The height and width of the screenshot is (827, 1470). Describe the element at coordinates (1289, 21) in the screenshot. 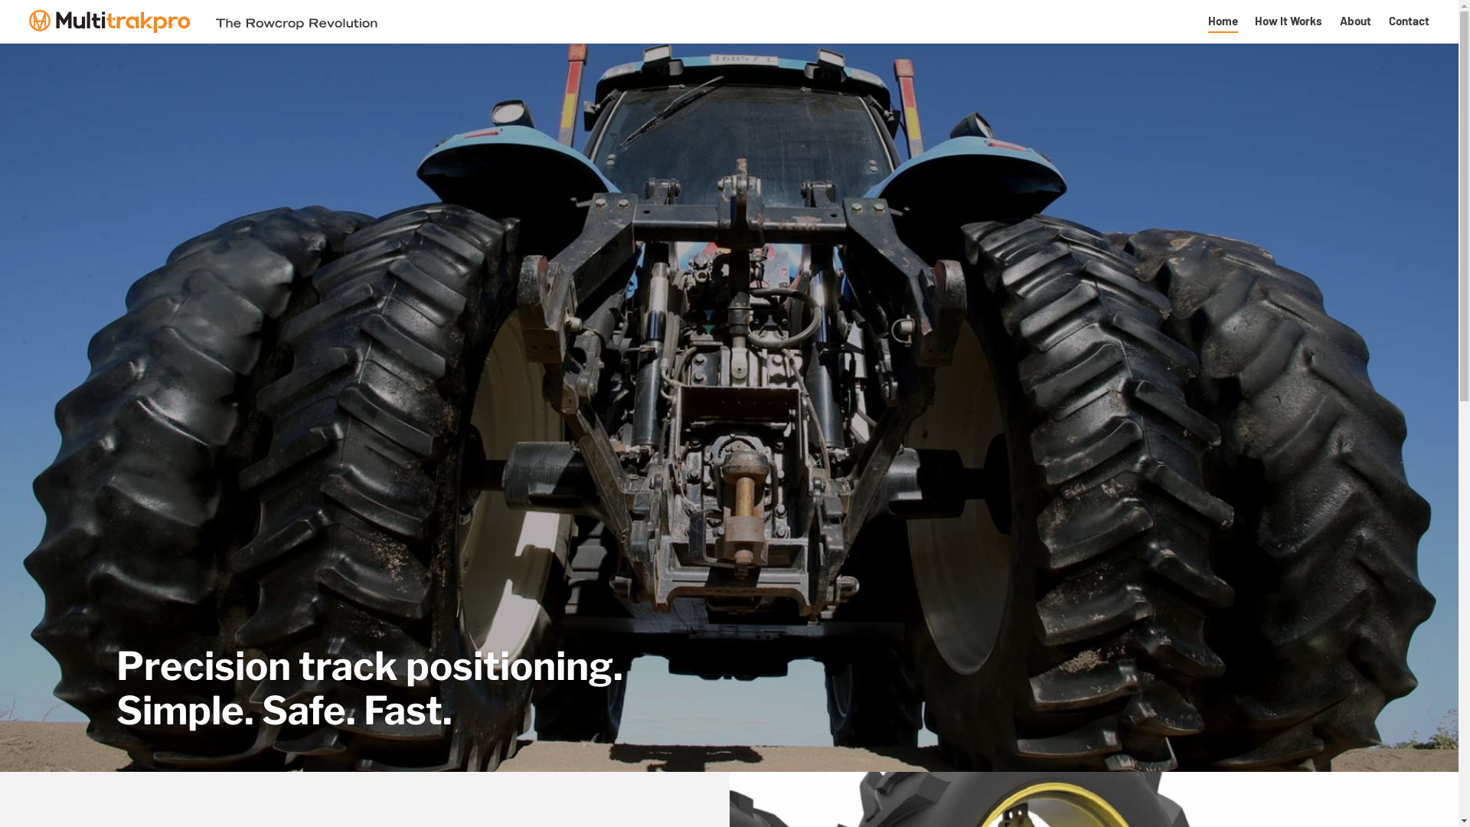

I see `How It Works` at that location.